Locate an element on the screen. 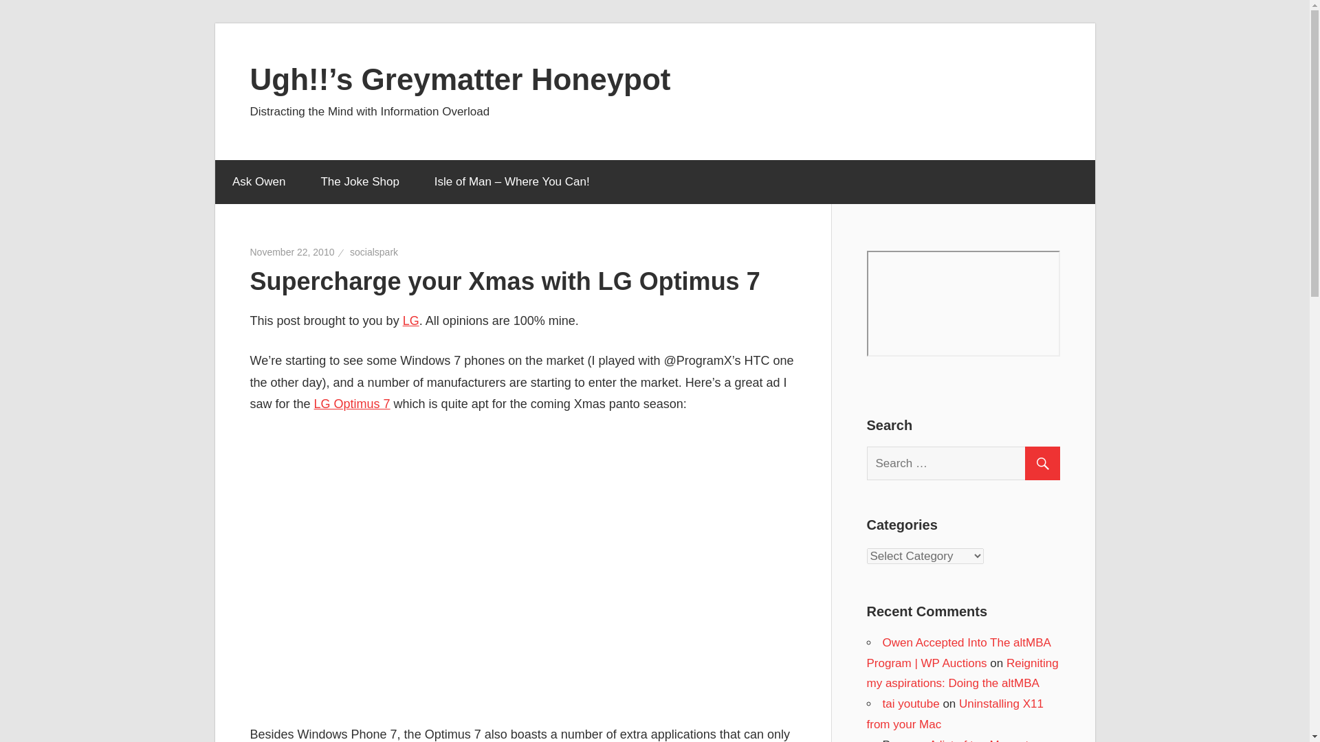 This screenshot has height=742, width=1320. 7:00 am is located at coordinates (293, 251).